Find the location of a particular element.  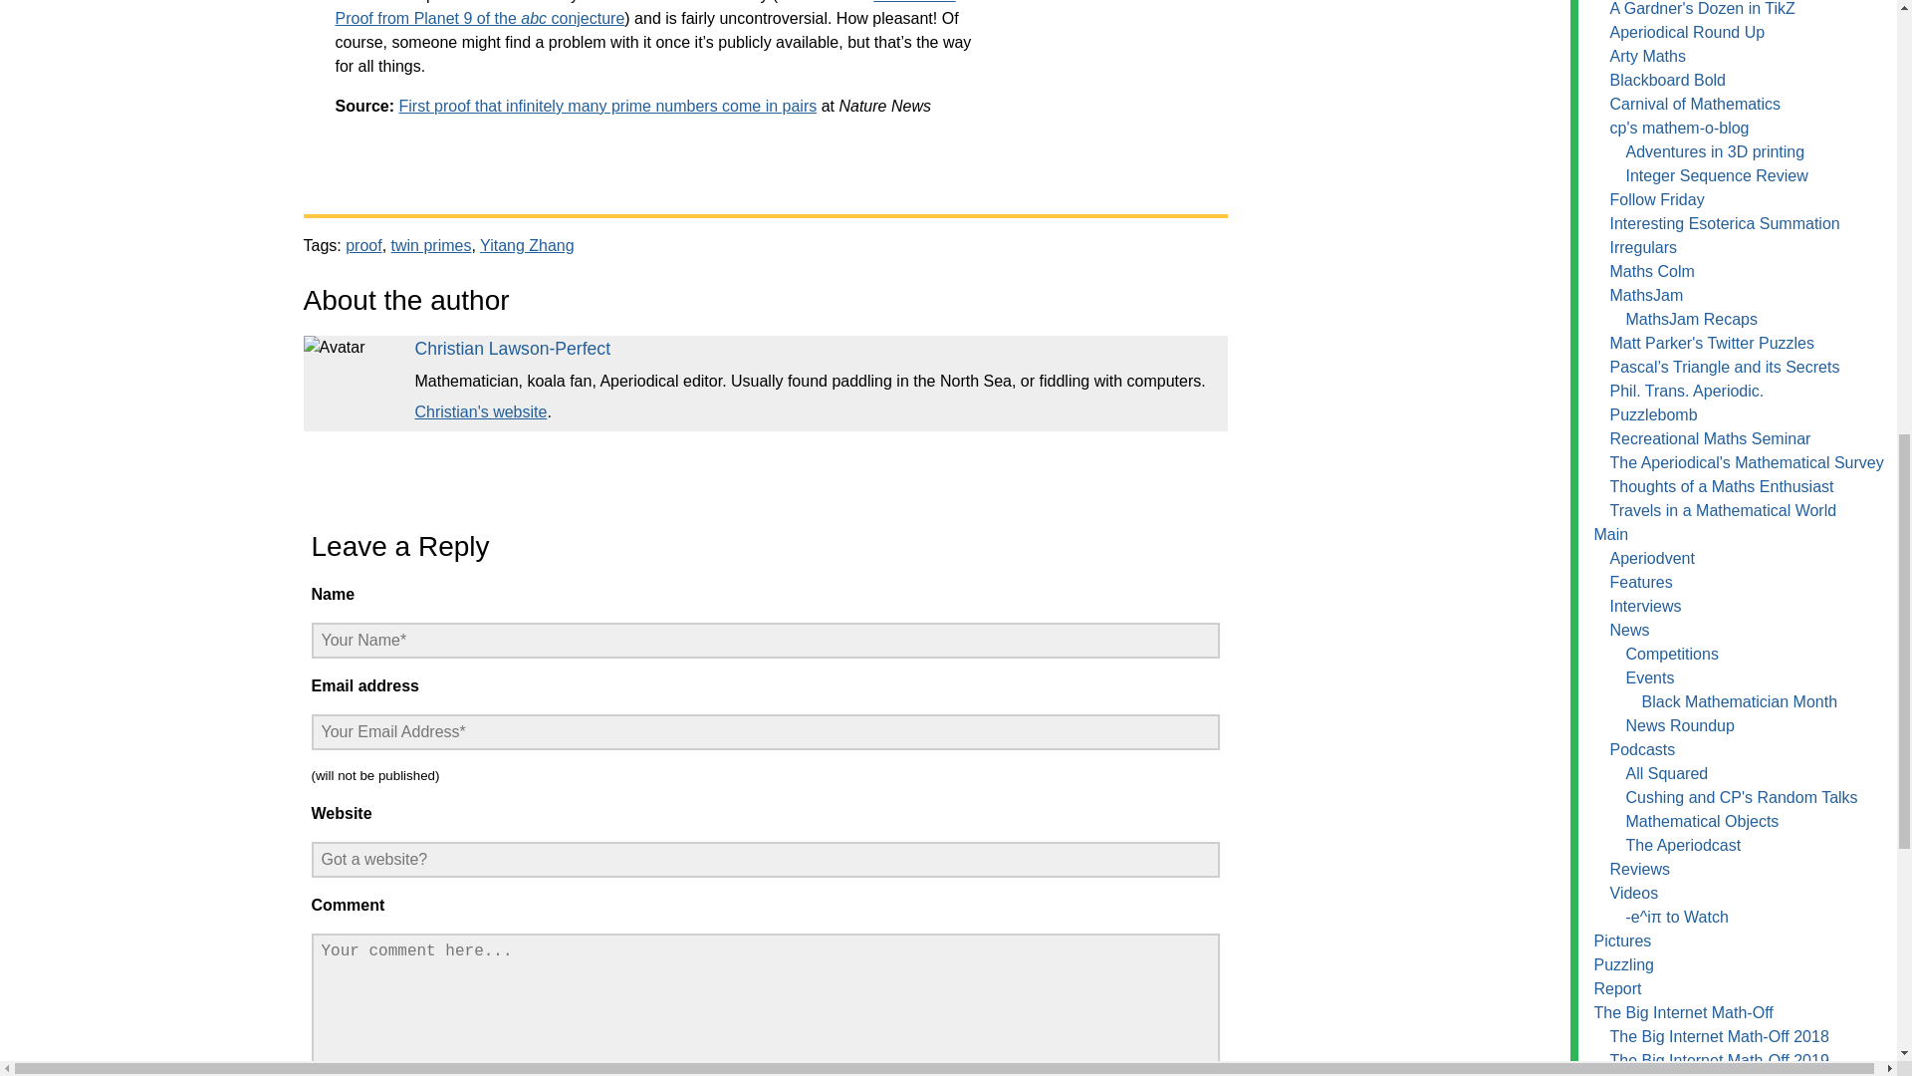

Aperiodical Round Up is located at coordinates (1687, 32).